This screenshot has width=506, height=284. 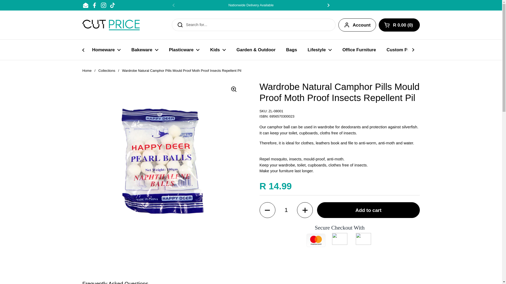 What do you see at coordinates (357, 25) in the screenshot?
I see `Account` at bounding box center [357, 25].